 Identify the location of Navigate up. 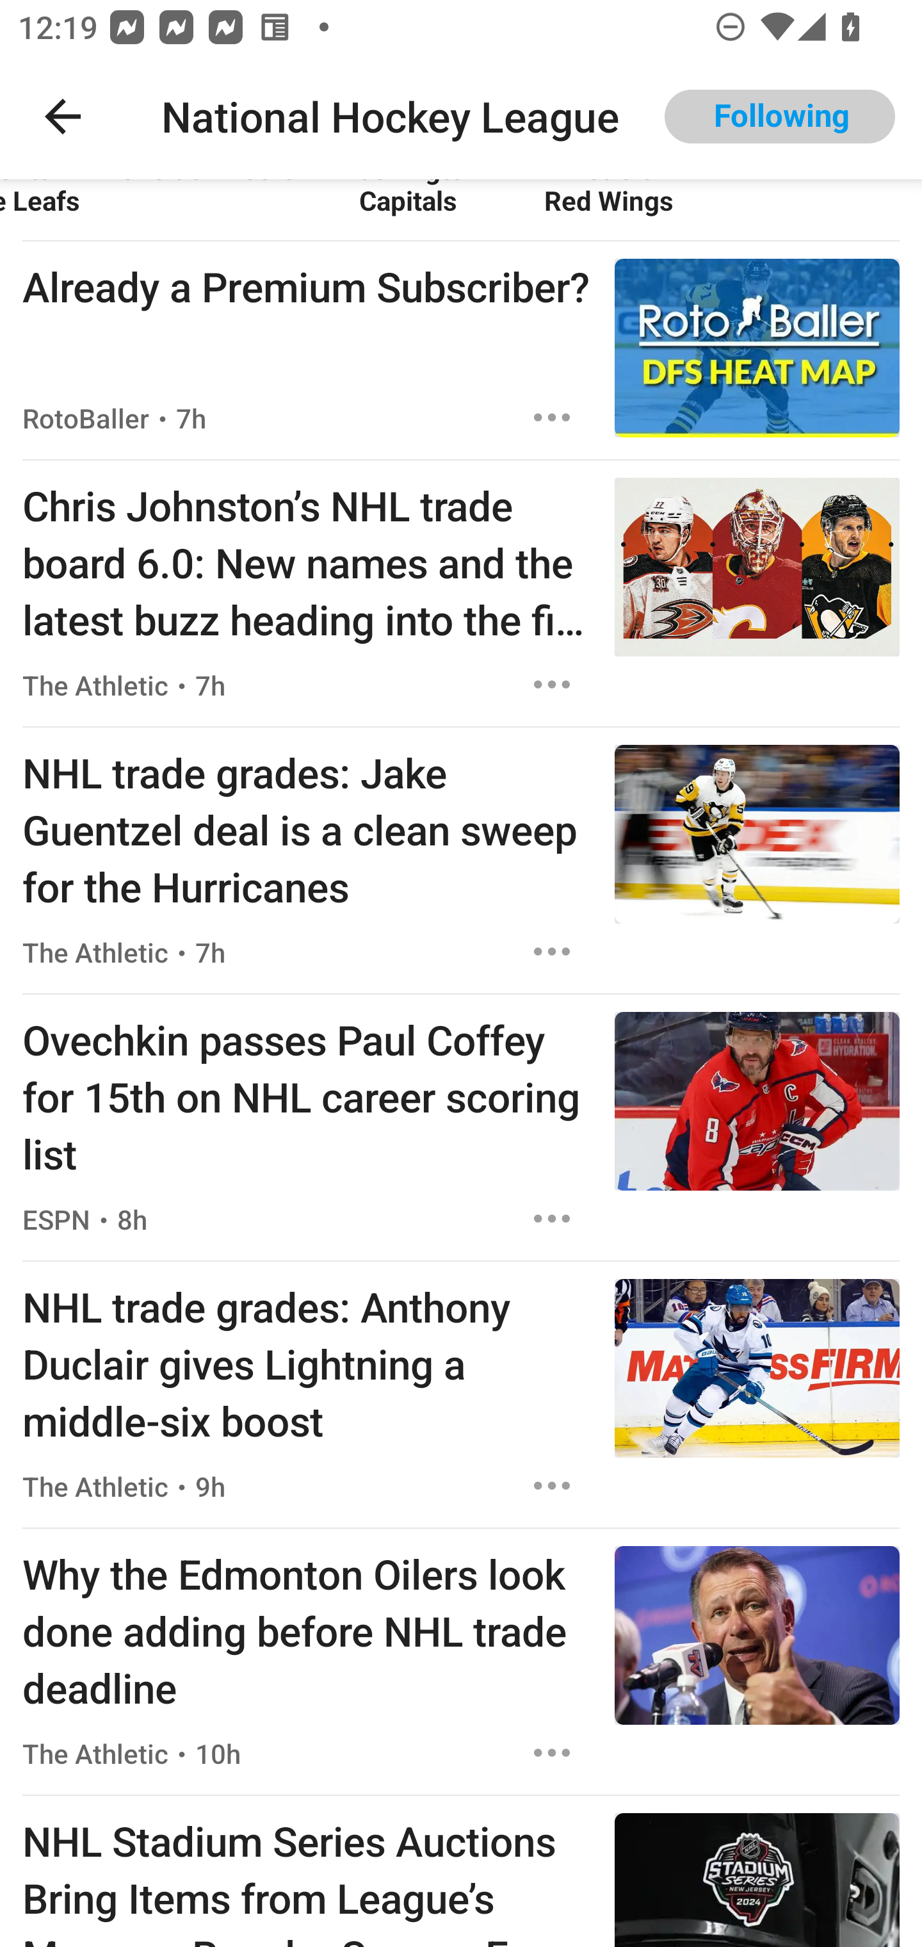
(63, 117).